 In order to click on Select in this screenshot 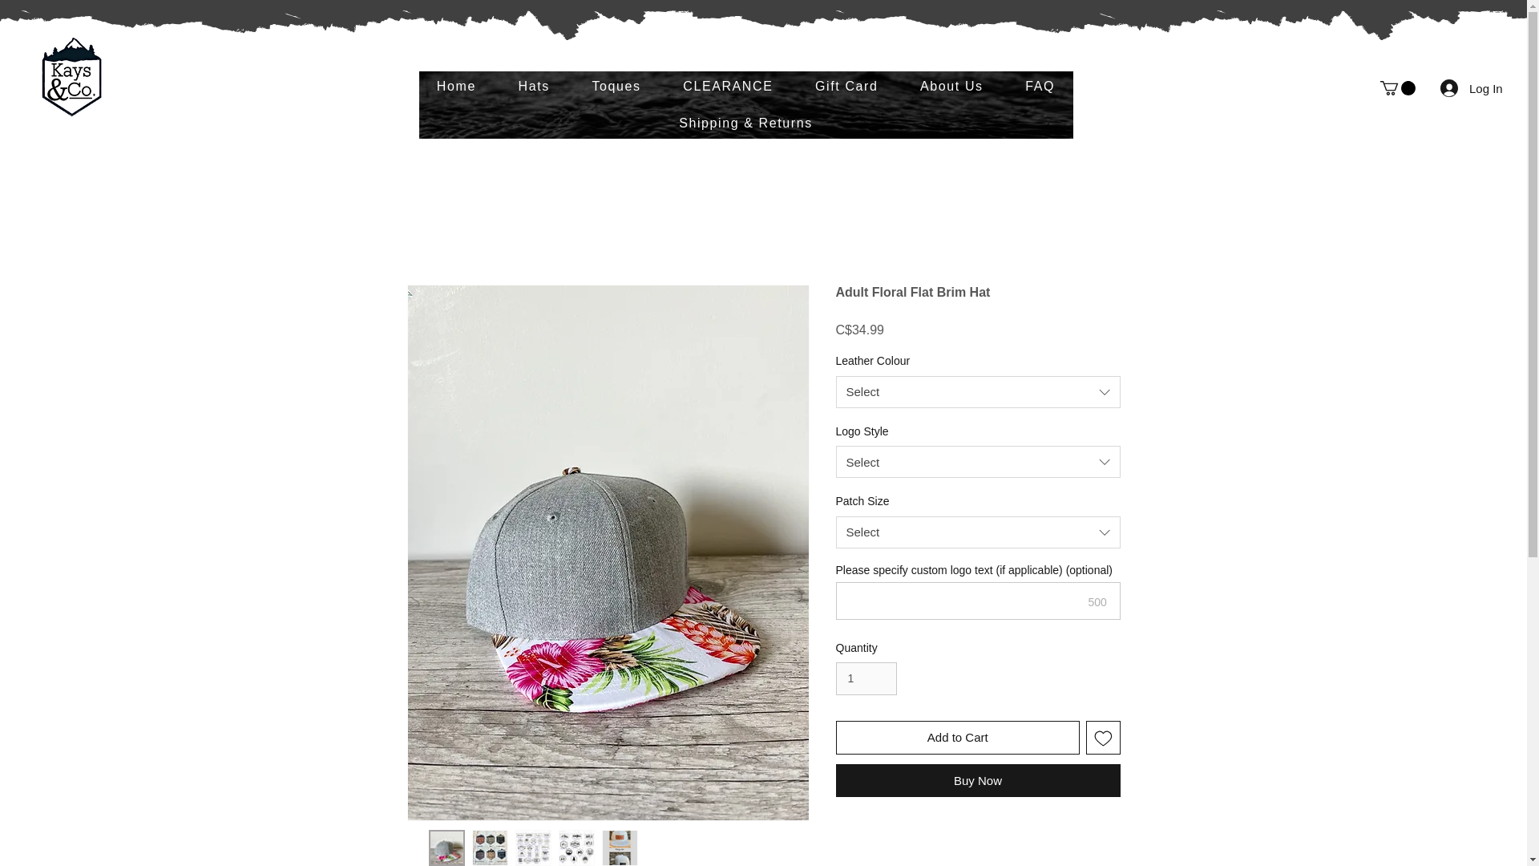, I will do `click(978, 532)`.